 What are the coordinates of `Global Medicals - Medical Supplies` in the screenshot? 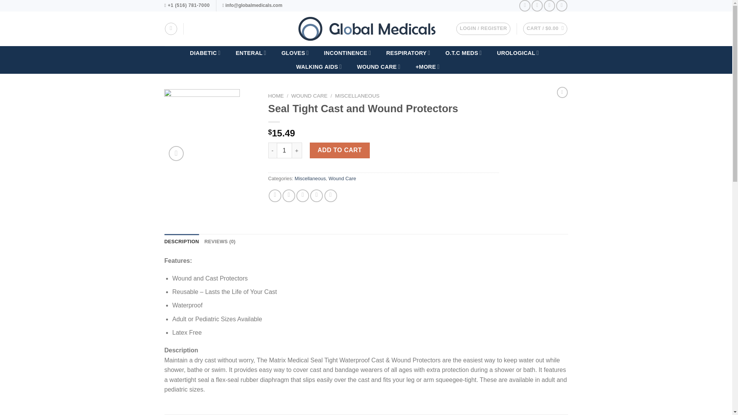 It's located at (366, 28).